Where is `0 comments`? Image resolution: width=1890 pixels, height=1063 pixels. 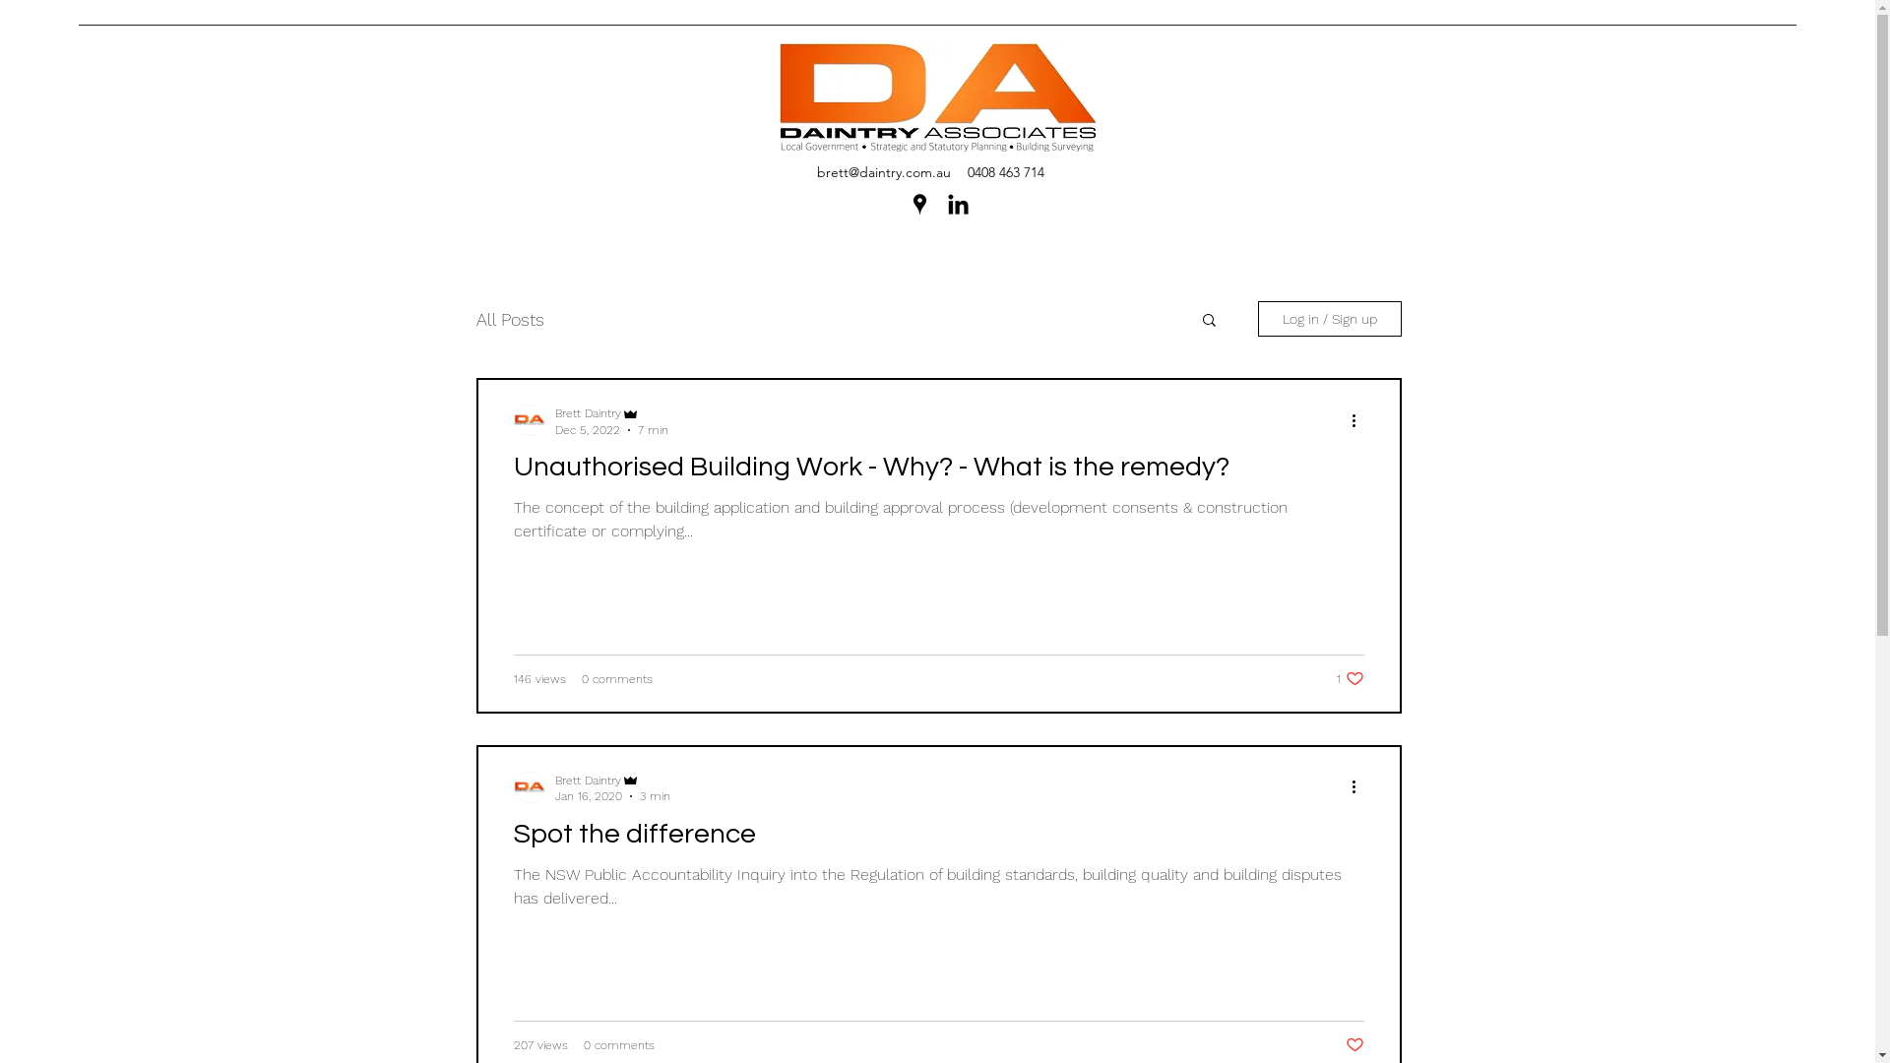
0 comments is located at coordinates (616, 679).